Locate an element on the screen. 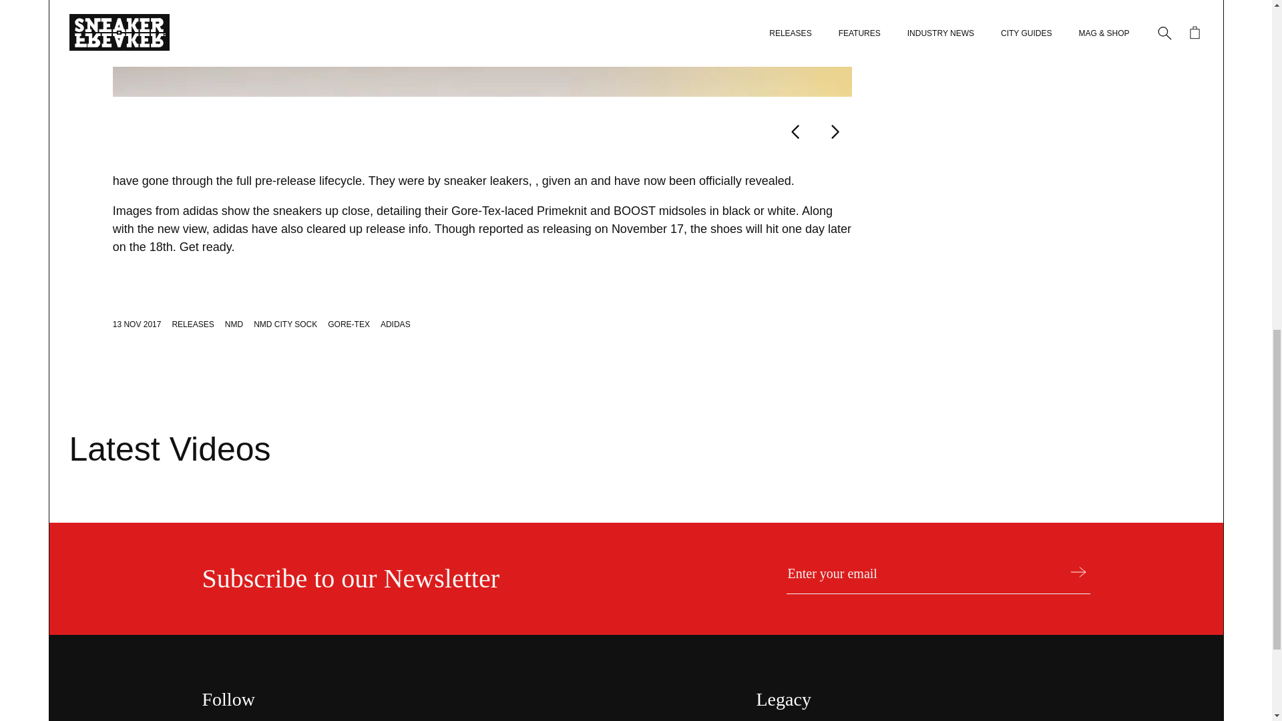  ADIDAS is located at coordinates (395, 324).